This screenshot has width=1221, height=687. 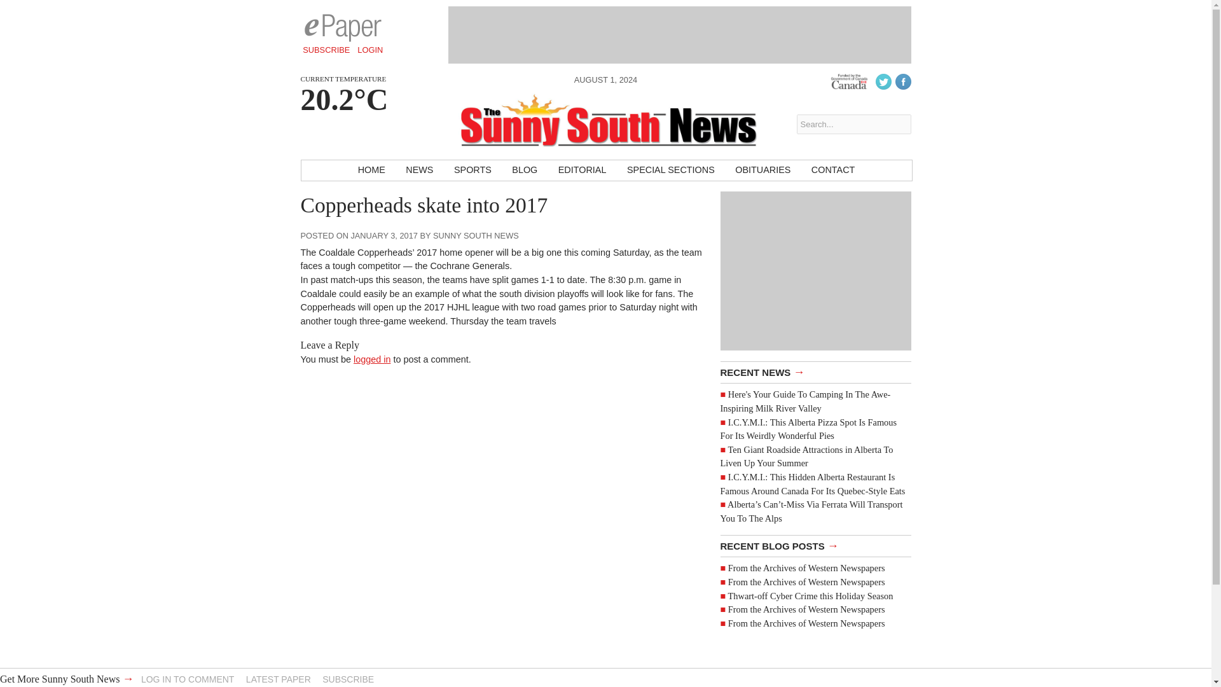 I want to click on SPORTS, so click(x=473, y=170).